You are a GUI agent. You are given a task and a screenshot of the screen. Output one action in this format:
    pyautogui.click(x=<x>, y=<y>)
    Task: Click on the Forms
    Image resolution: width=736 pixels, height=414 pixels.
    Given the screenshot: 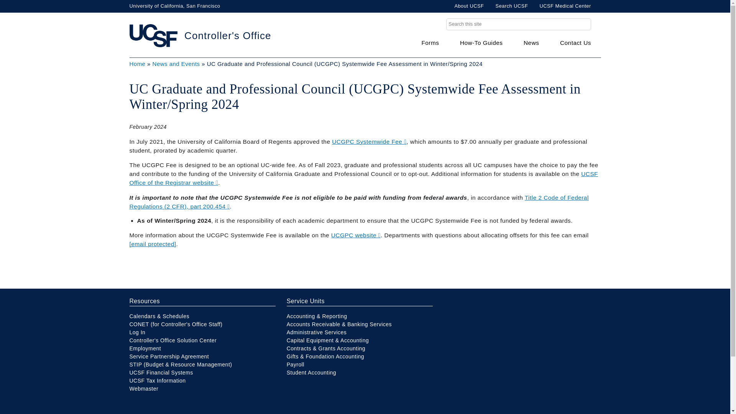 What is the action you would take?
    pyautogui.click(x=430, y=43)
    